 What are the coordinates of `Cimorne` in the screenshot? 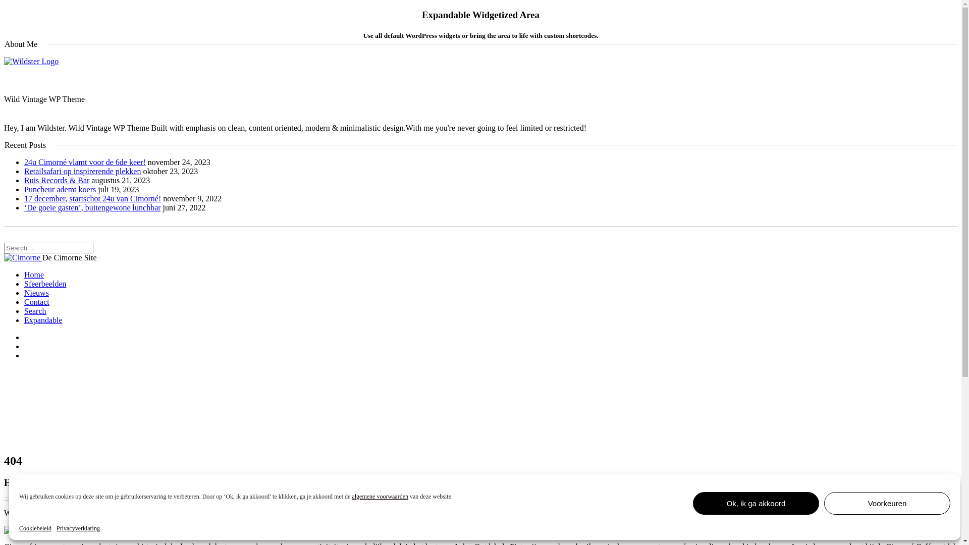 It's located at (22, 258).